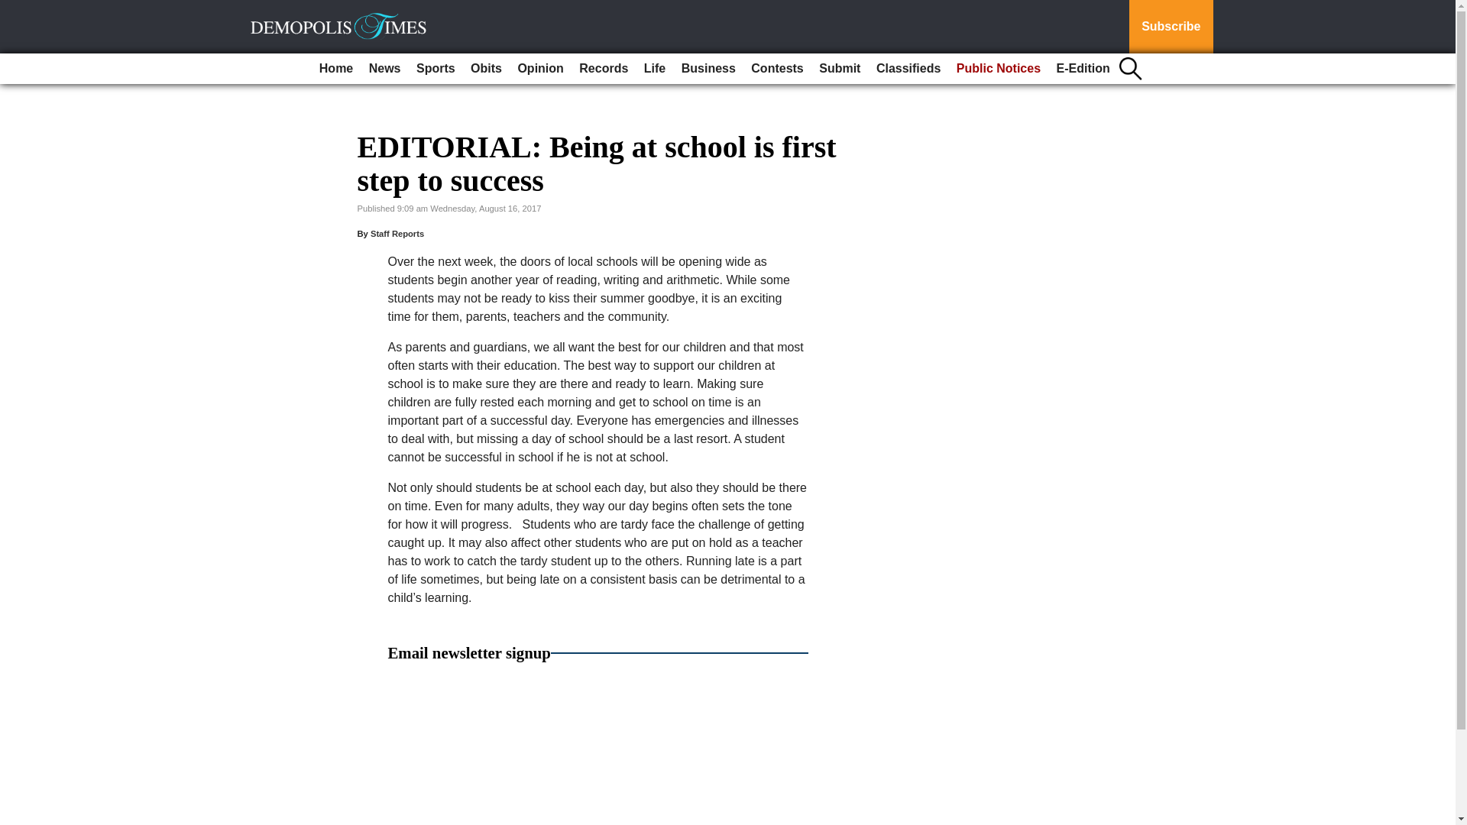 This screenshot has height=825, width=1467. What do you see at coordinates (839, 69) in the screenshot?
I see `Submit` at bounding box center [839, 69].